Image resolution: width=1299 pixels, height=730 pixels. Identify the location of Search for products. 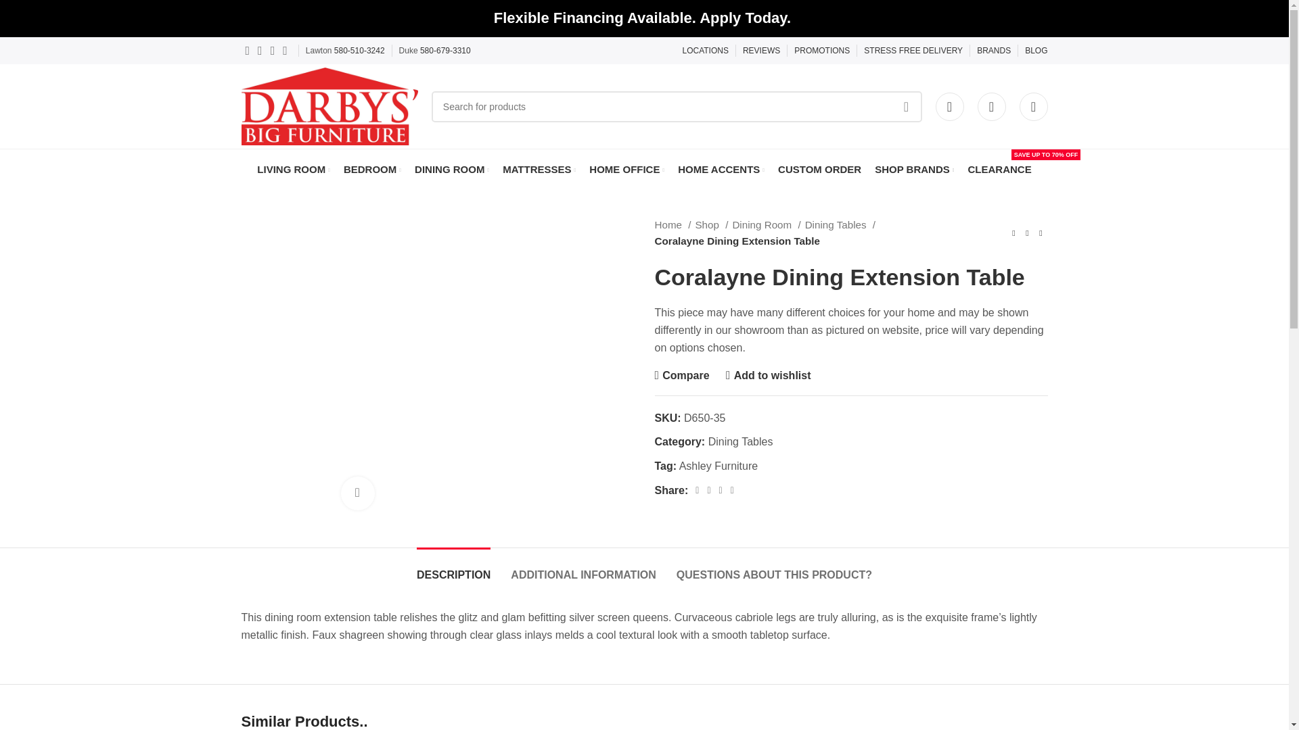
(677, 105).